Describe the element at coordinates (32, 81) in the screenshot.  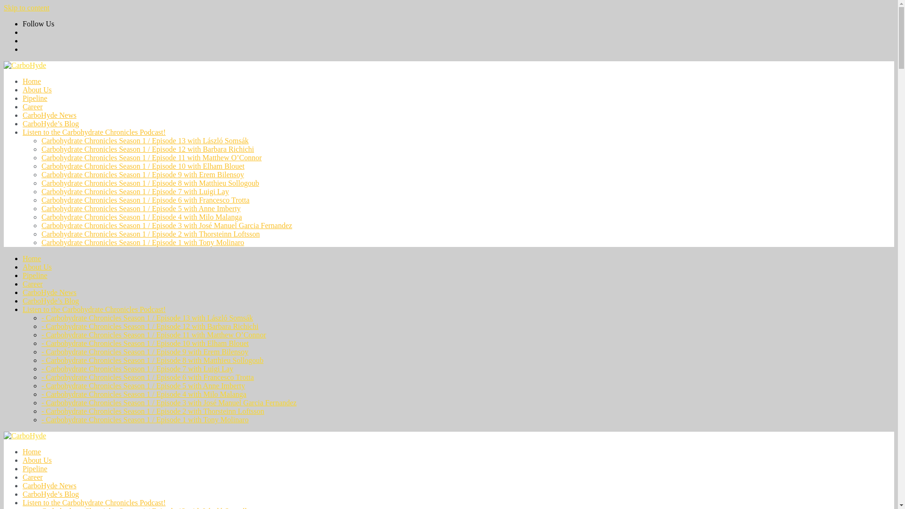
I see `Home` at that location.